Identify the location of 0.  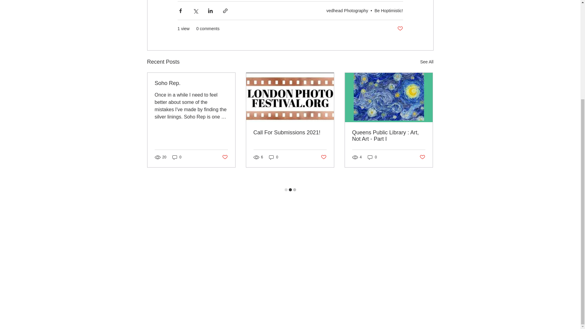
(274, 157).